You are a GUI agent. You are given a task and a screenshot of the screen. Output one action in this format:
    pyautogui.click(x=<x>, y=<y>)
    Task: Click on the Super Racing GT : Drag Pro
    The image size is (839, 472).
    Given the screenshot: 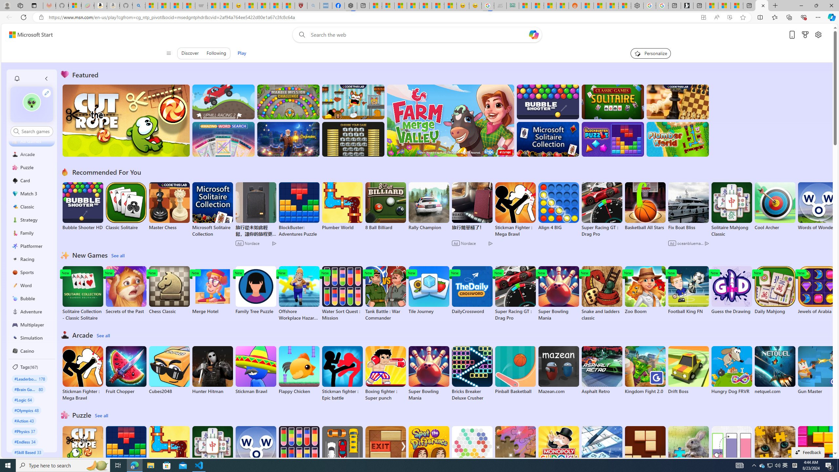 What is the action you would take?
    pyautogui.click(x=515, y=294)
    